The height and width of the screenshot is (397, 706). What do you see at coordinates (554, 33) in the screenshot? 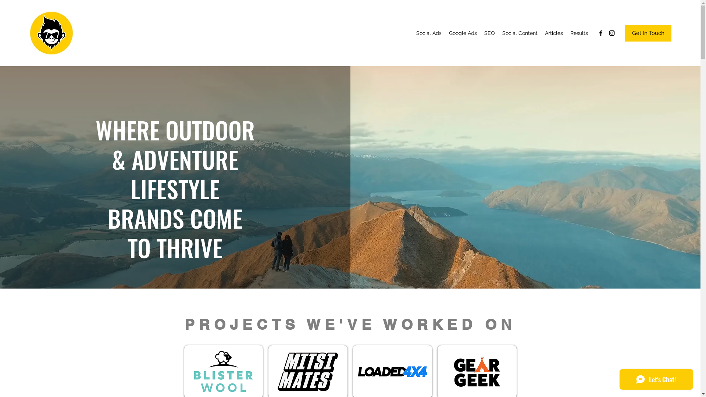
I see `Articles` at bounding box center [554, 33].